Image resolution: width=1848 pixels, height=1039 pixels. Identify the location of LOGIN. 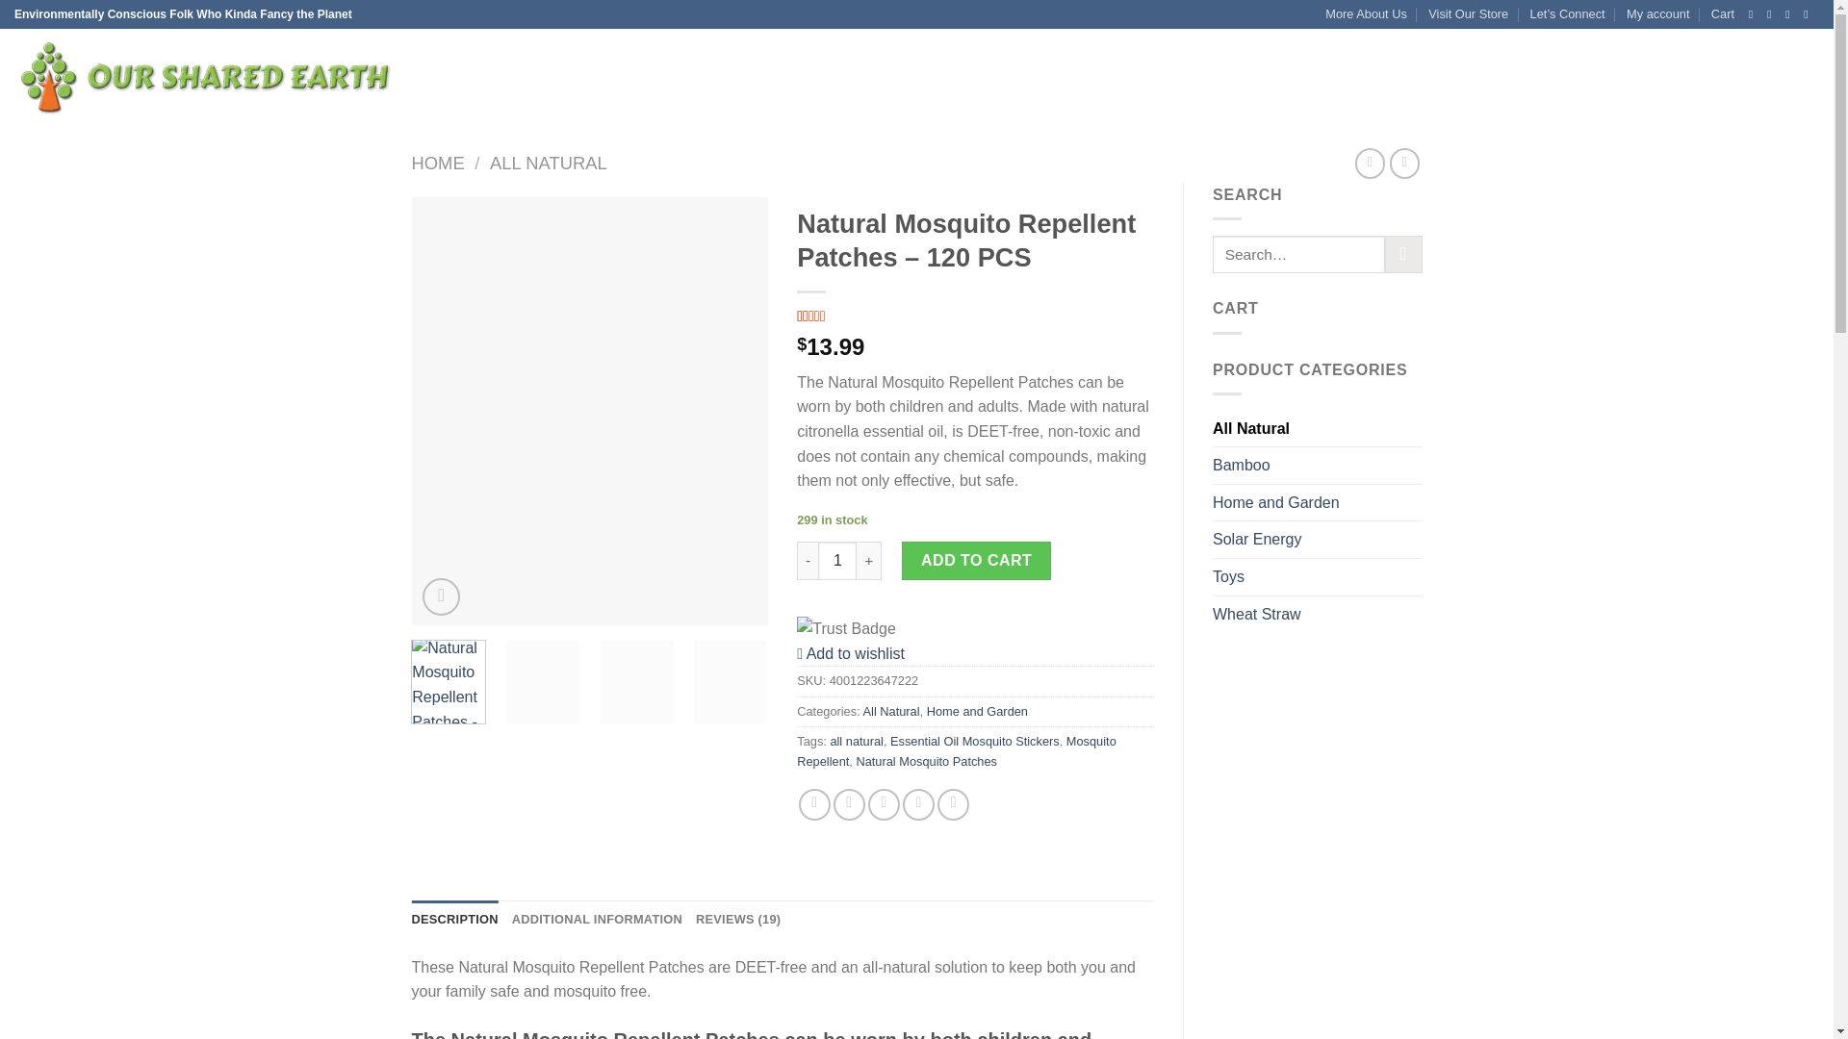
(1655, 77).